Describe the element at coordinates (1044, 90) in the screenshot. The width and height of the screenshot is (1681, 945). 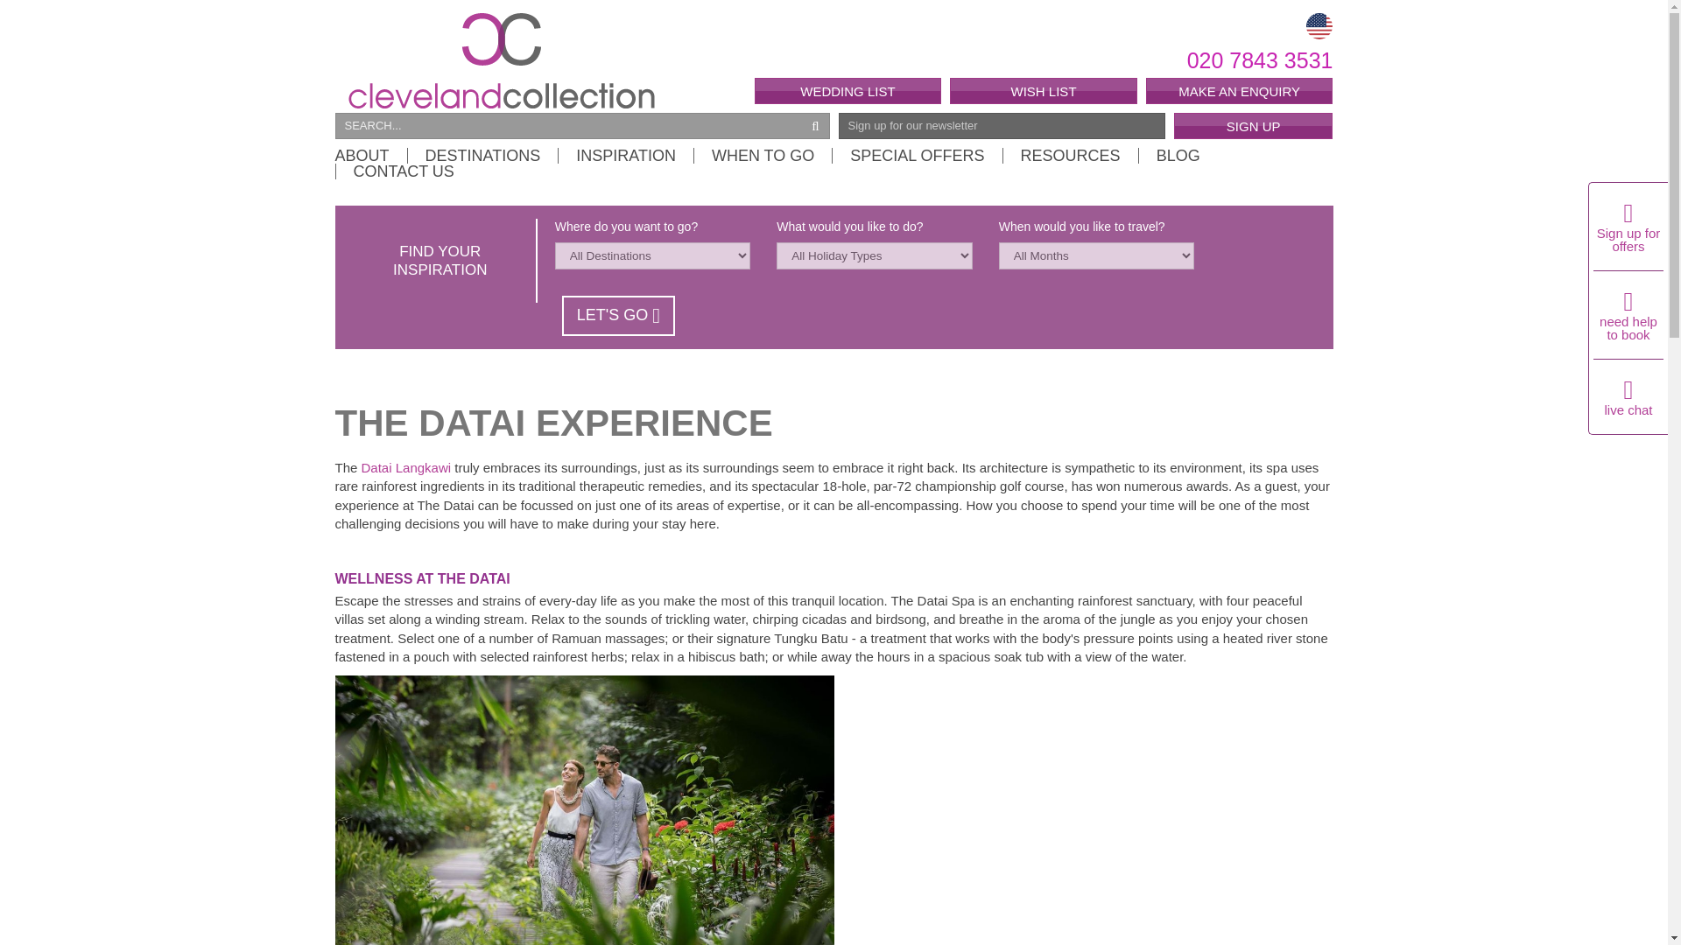
I see `WISH LIST` at that location.